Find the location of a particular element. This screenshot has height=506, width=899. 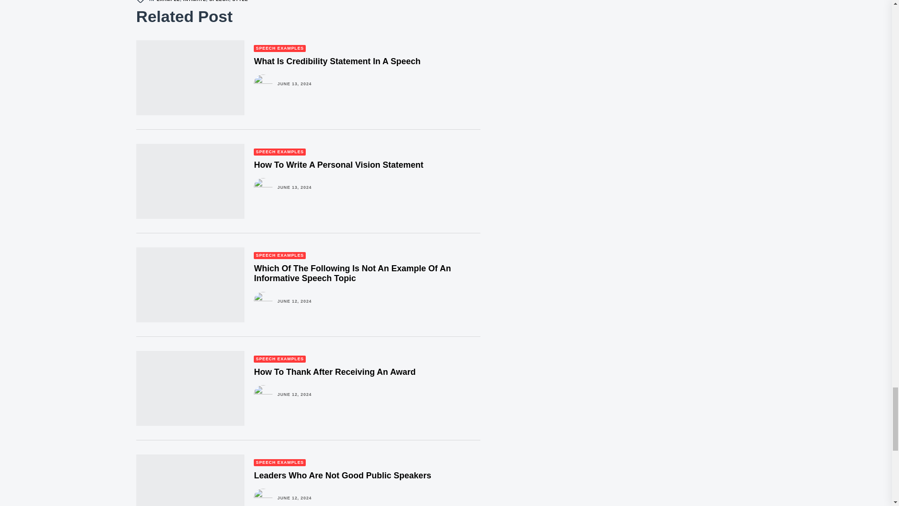

INTIMATE is located at coordinates (194, 1).